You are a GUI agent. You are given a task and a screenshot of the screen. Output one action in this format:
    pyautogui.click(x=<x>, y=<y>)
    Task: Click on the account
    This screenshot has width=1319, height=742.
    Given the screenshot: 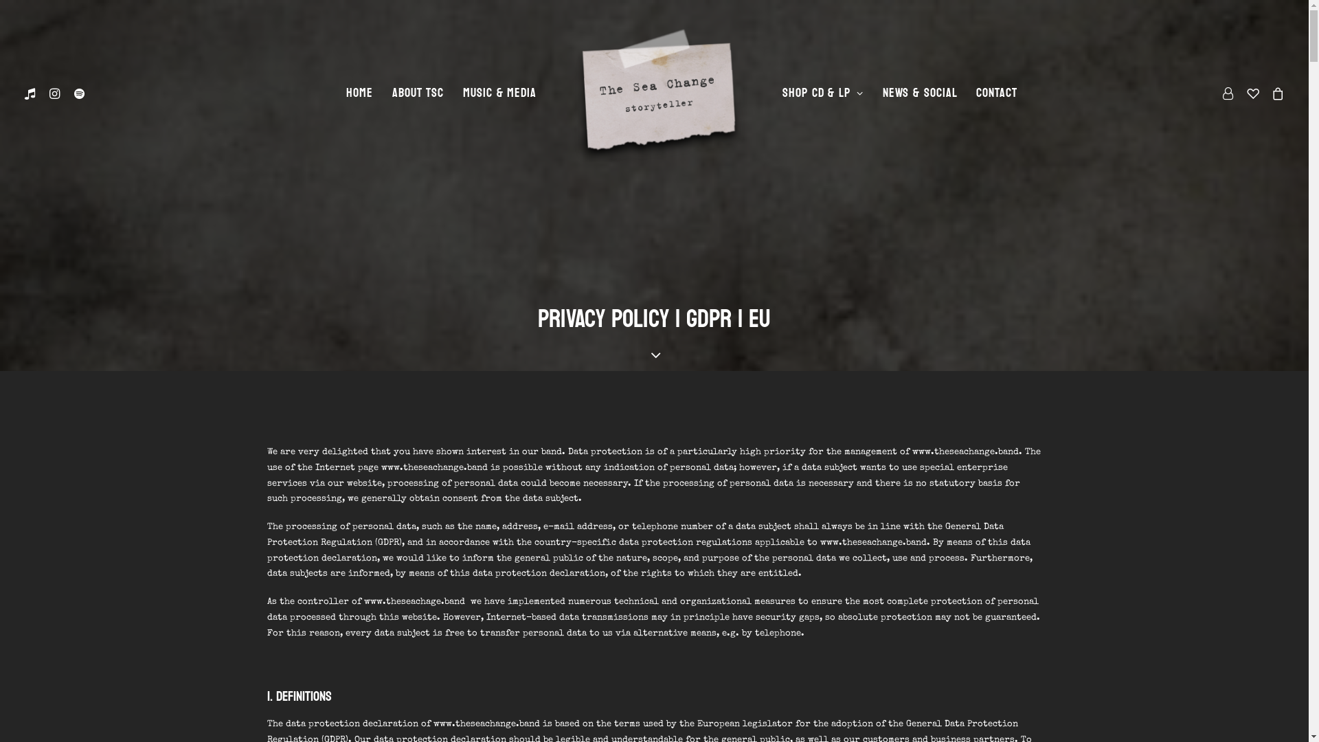 What is the action you would take?
    pyautogui.click(x=1231, y=93)
    